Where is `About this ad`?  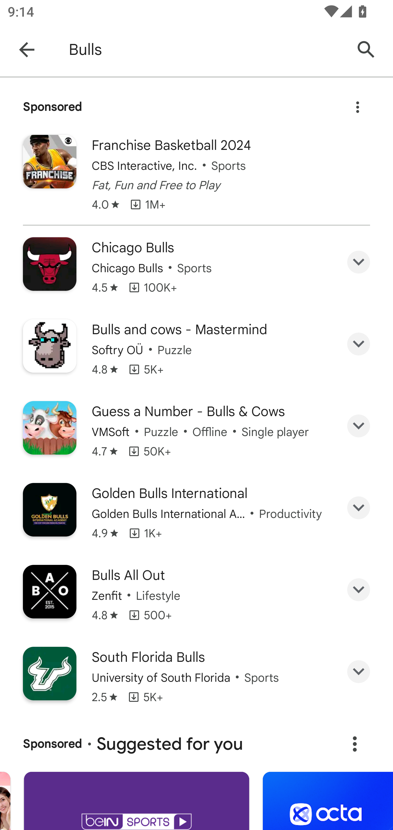 About this ad is located at coordinates (358, 104).